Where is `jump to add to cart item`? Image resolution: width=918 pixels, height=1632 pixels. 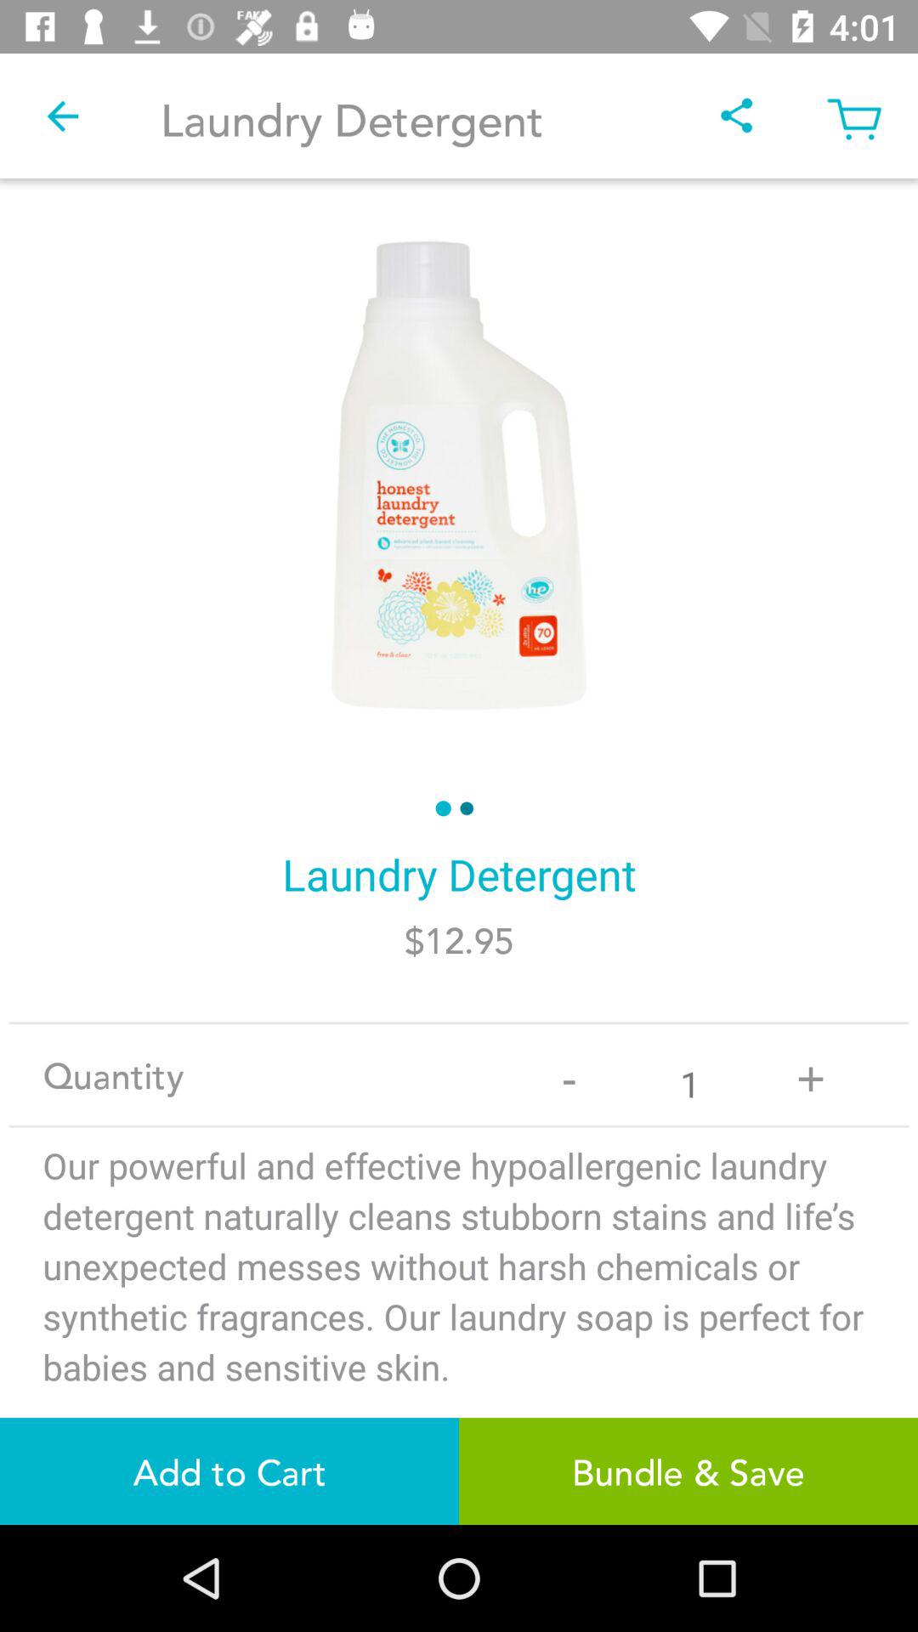
jump to add to cart item is located at coordinates (229, 1470).